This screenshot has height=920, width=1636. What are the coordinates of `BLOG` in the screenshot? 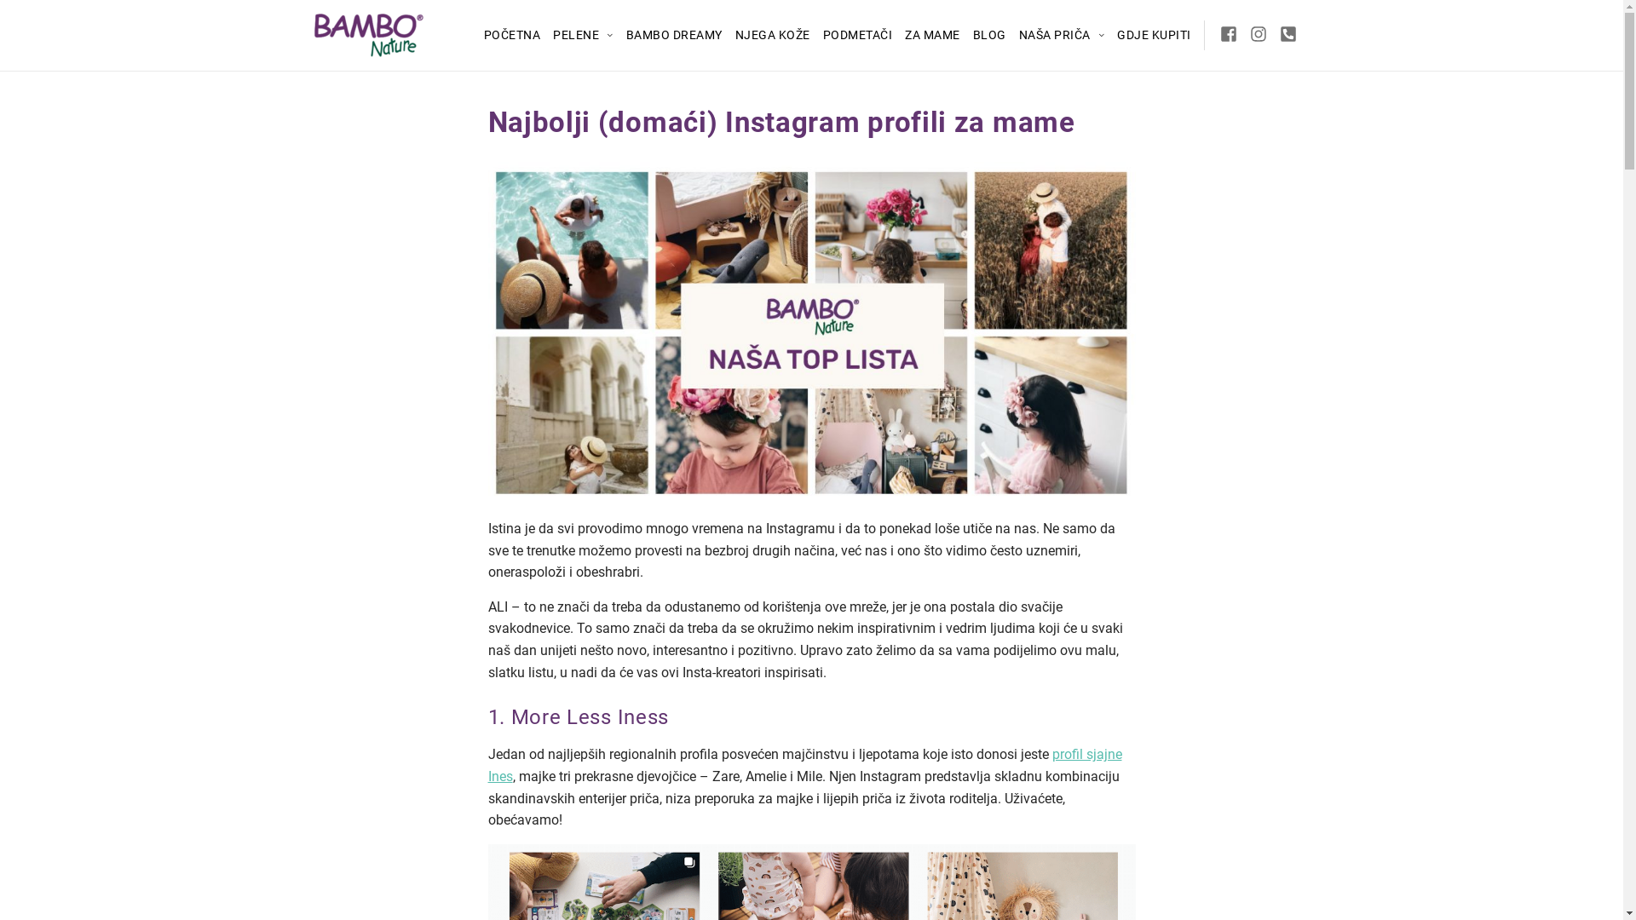 It's located at (990, 35).